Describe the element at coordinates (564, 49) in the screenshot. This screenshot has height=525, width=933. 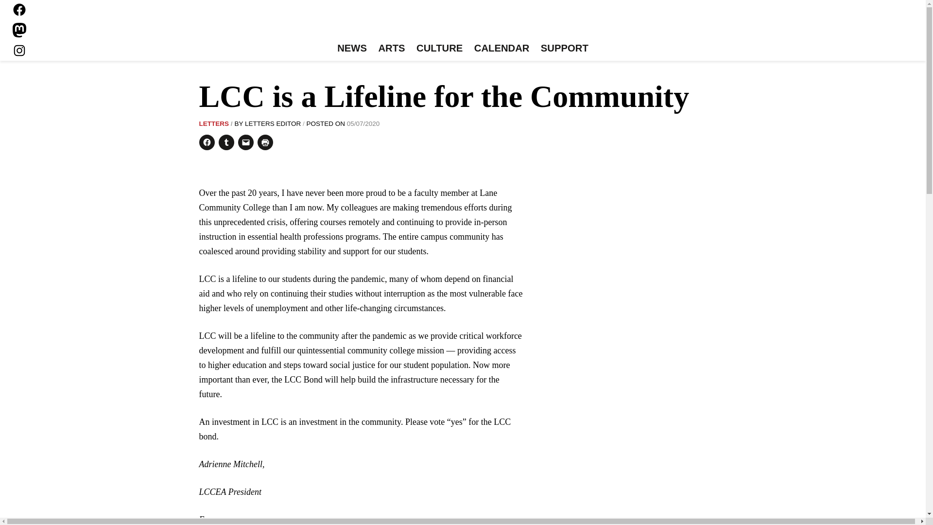
I see `SUPPORT` at that location.